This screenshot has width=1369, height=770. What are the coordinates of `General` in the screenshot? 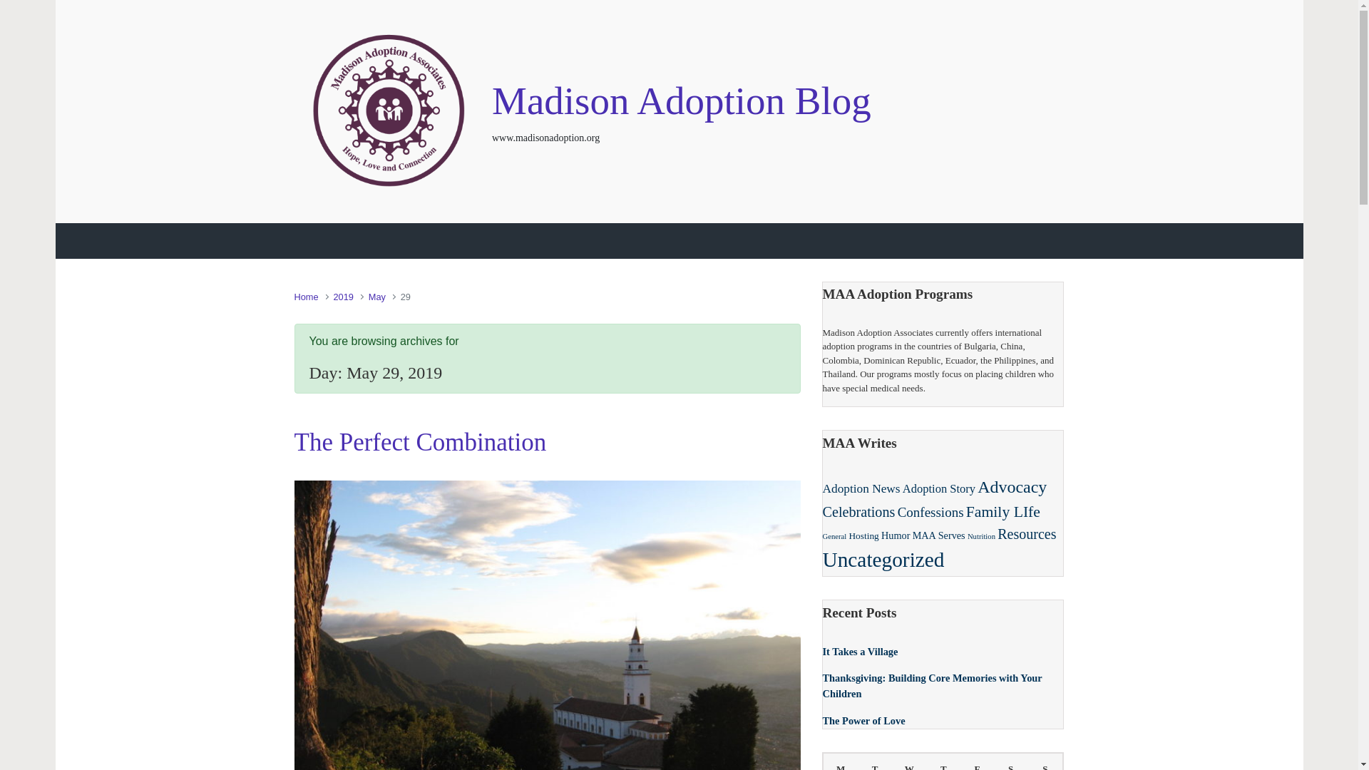 It's located at (834, 536).